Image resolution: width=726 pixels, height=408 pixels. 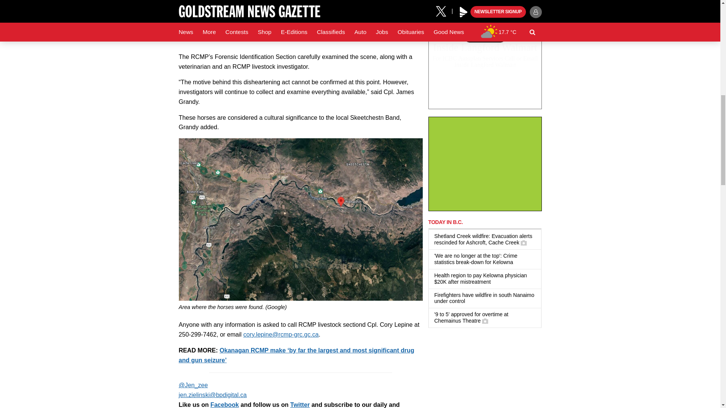 What do you see at coordinates (485, 372) in the screenshot?
I see `3rd party ad content` at bounding box center [485, 372].